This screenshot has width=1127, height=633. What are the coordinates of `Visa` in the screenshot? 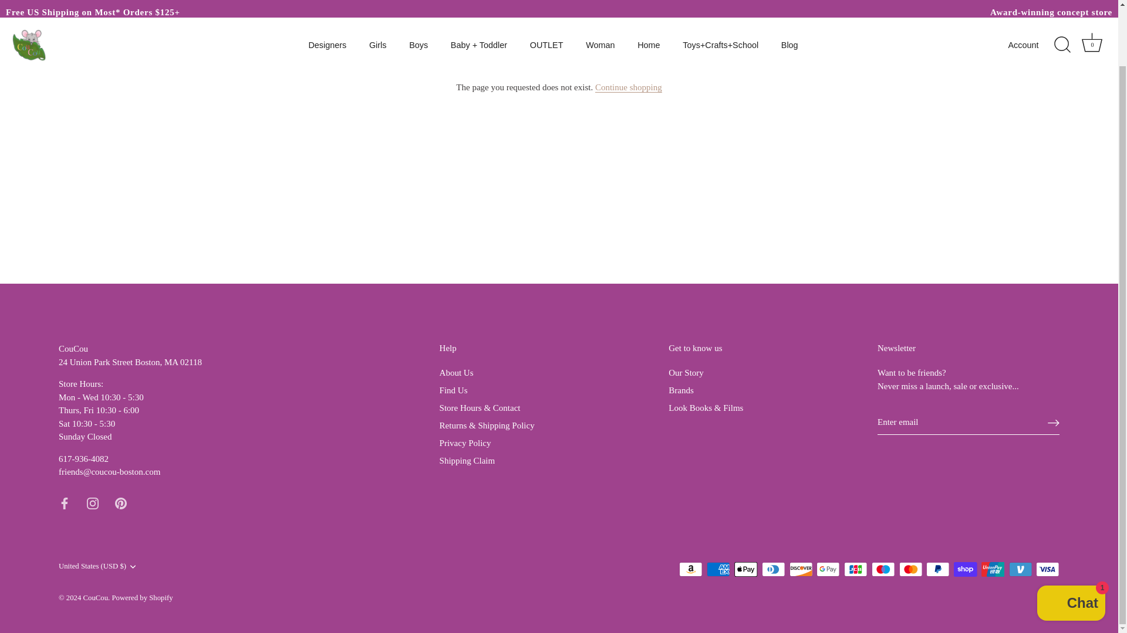 It's located at (1047, 569).